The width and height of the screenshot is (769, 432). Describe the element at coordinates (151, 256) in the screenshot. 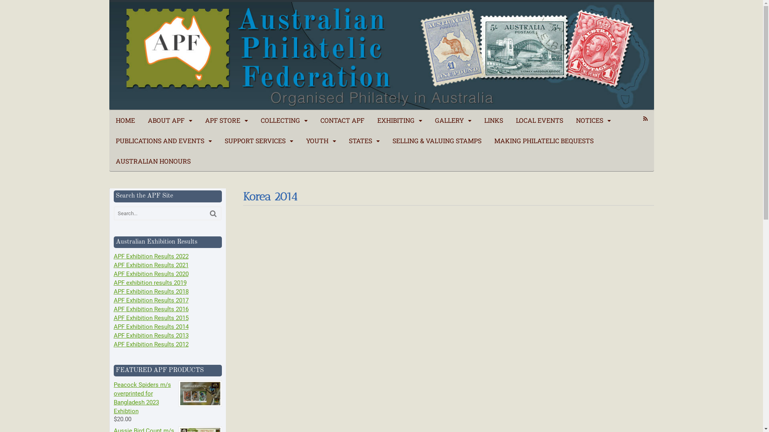

I see `APF Exhibition Results 2022` at that location.